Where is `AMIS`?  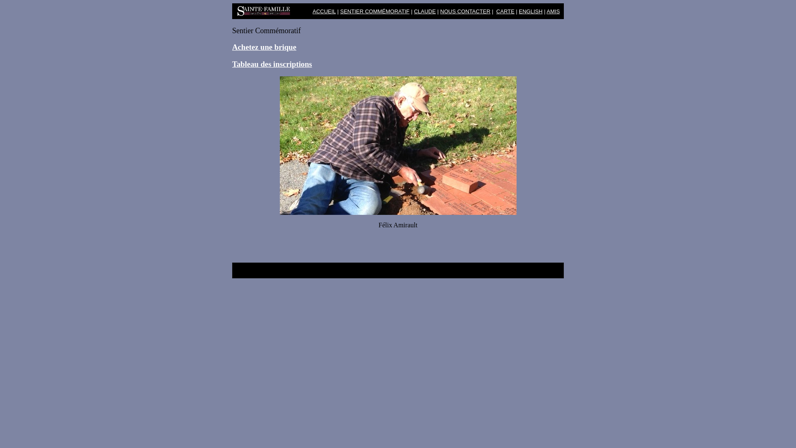 AMIS is located at coordinates (553, 12).